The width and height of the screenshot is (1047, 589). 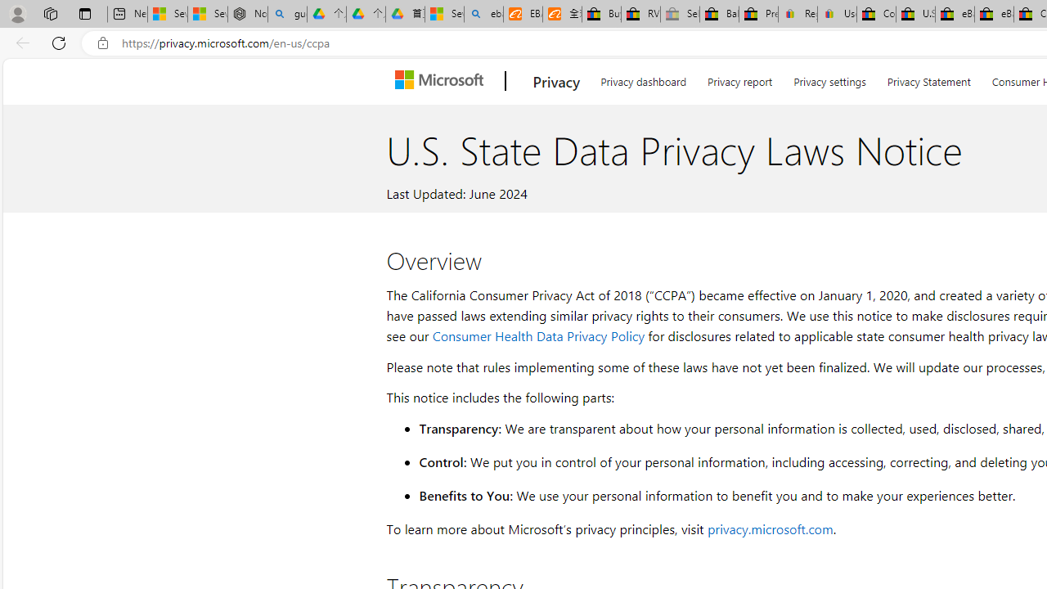 What do you see at coordinates (556, 81) in the screenshot?
I see `Privacy` at bounding box center [556, 81].